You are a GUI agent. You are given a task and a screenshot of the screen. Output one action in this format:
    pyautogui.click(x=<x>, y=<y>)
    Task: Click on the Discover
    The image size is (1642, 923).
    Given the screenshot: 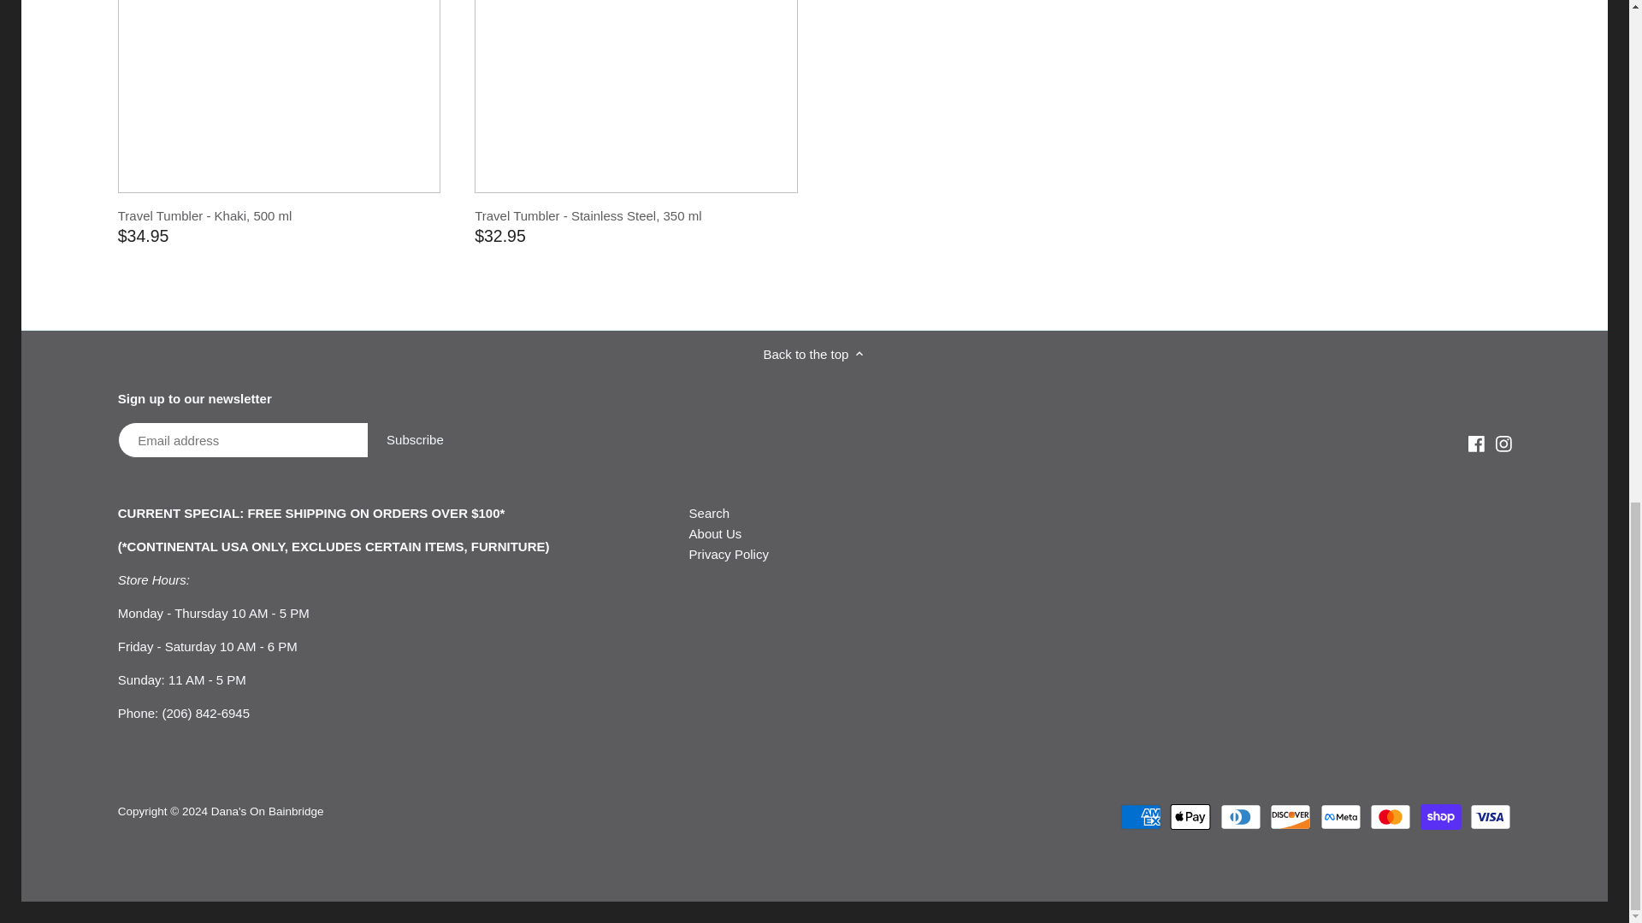 What is the action you would take?
    pyautogui.click(x=1290, y=816)
    